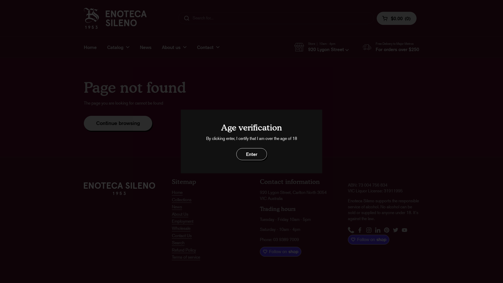 The image size is (503, 283). I want to click on LinkedIn, so click(378, 230).